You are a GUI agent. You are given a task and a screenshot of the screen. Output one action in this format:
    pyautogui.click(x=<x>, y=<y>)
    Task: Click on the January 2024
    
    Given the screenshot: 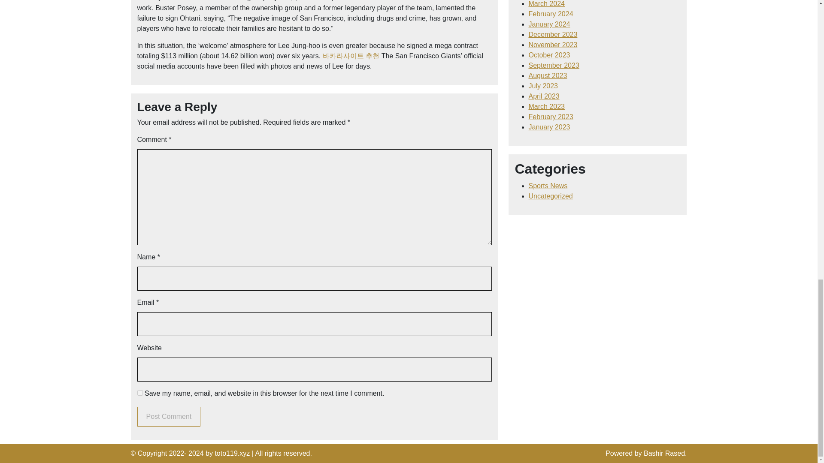 What is the action you would take?
    pyautogui.click(x=549, y=24)
    